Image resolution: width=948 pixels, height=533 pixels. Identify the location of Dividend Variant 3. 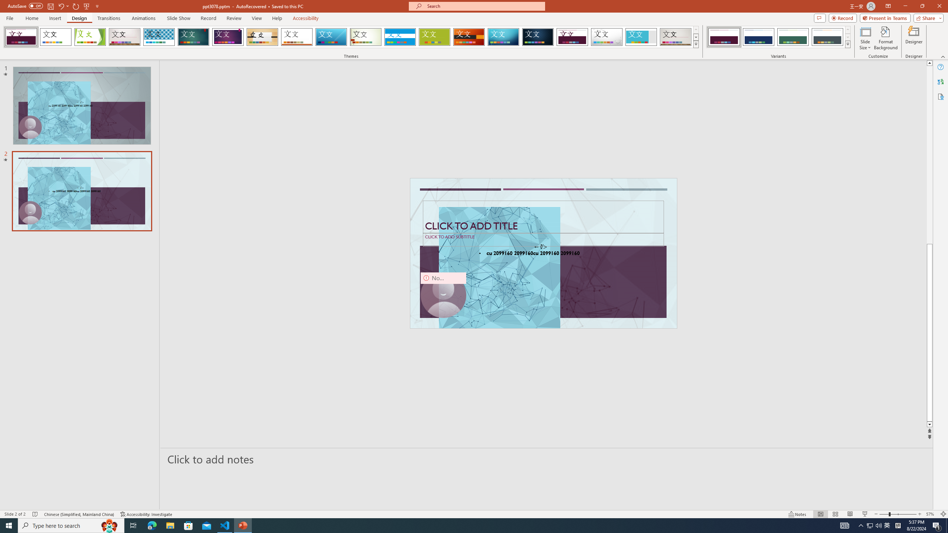
(793, 37).